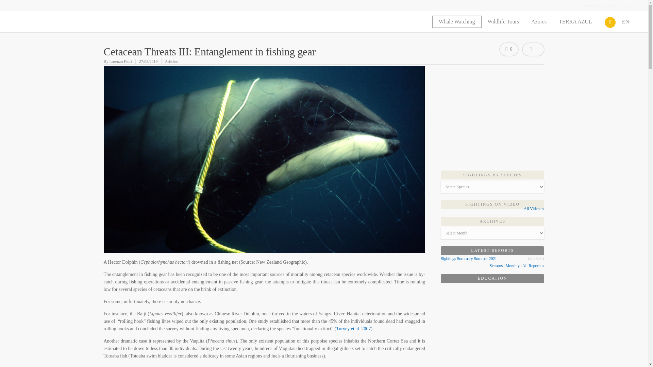 The width and height of the screenshot is (653, 367). I want to click on 0, so click(509, 50).